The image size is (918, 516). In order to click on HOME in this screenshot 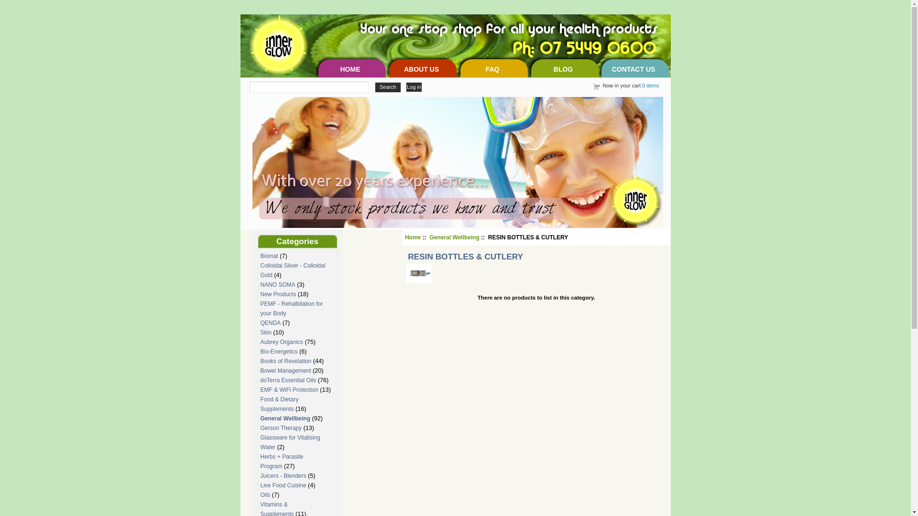, I will do `click(350, 67)`.